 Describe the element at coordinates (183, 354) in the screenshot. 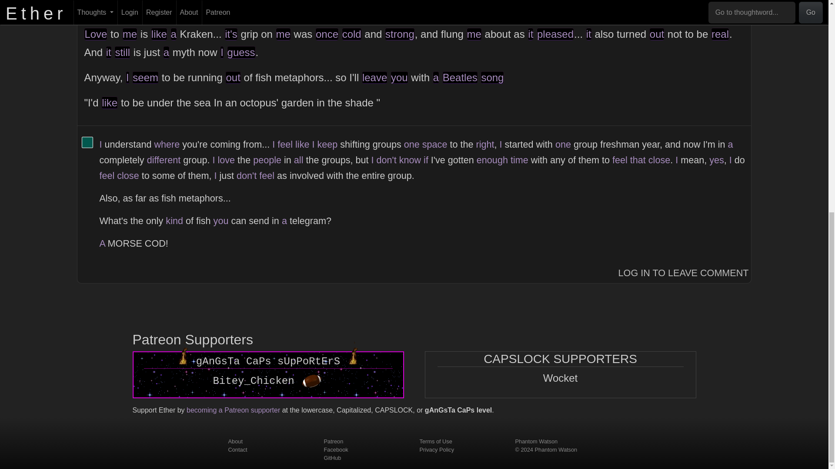

I see `Watch out, this website might be too EDGY for you` at that location.